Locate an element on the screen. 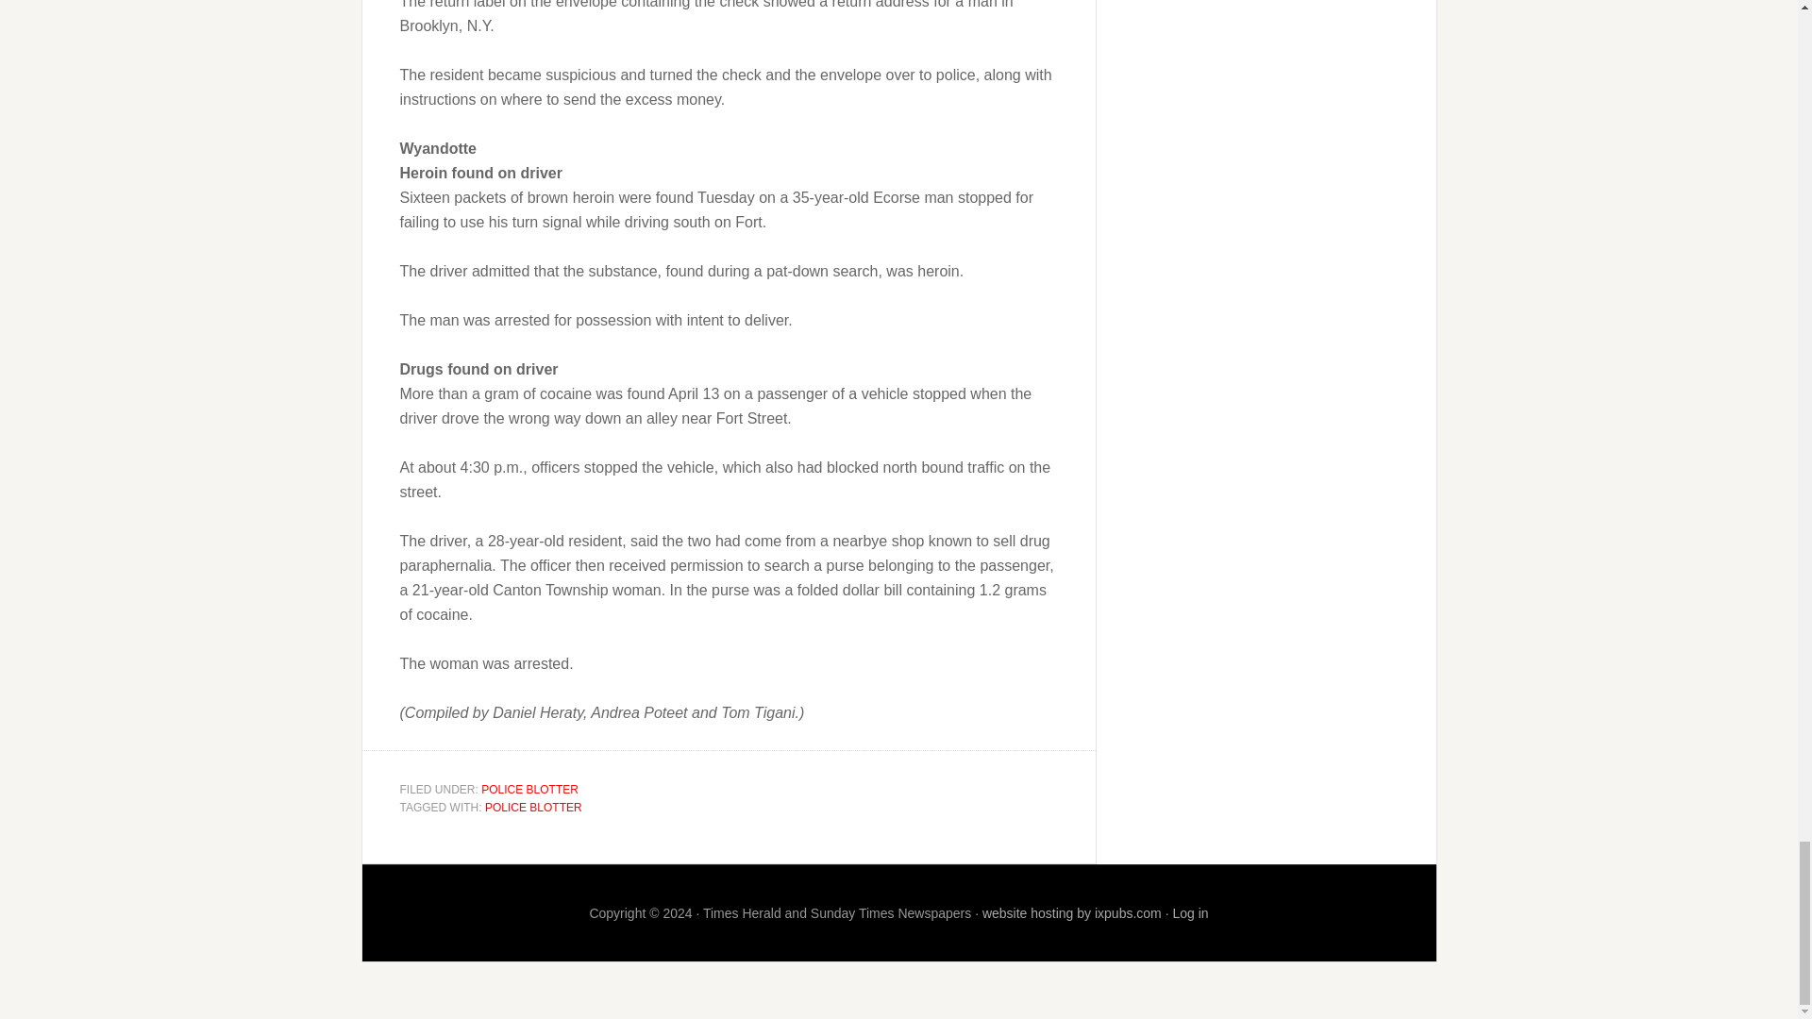 This screenshot has width=1812, height=1019. POLICE BLOTTER is located at coordinates (533, 807).